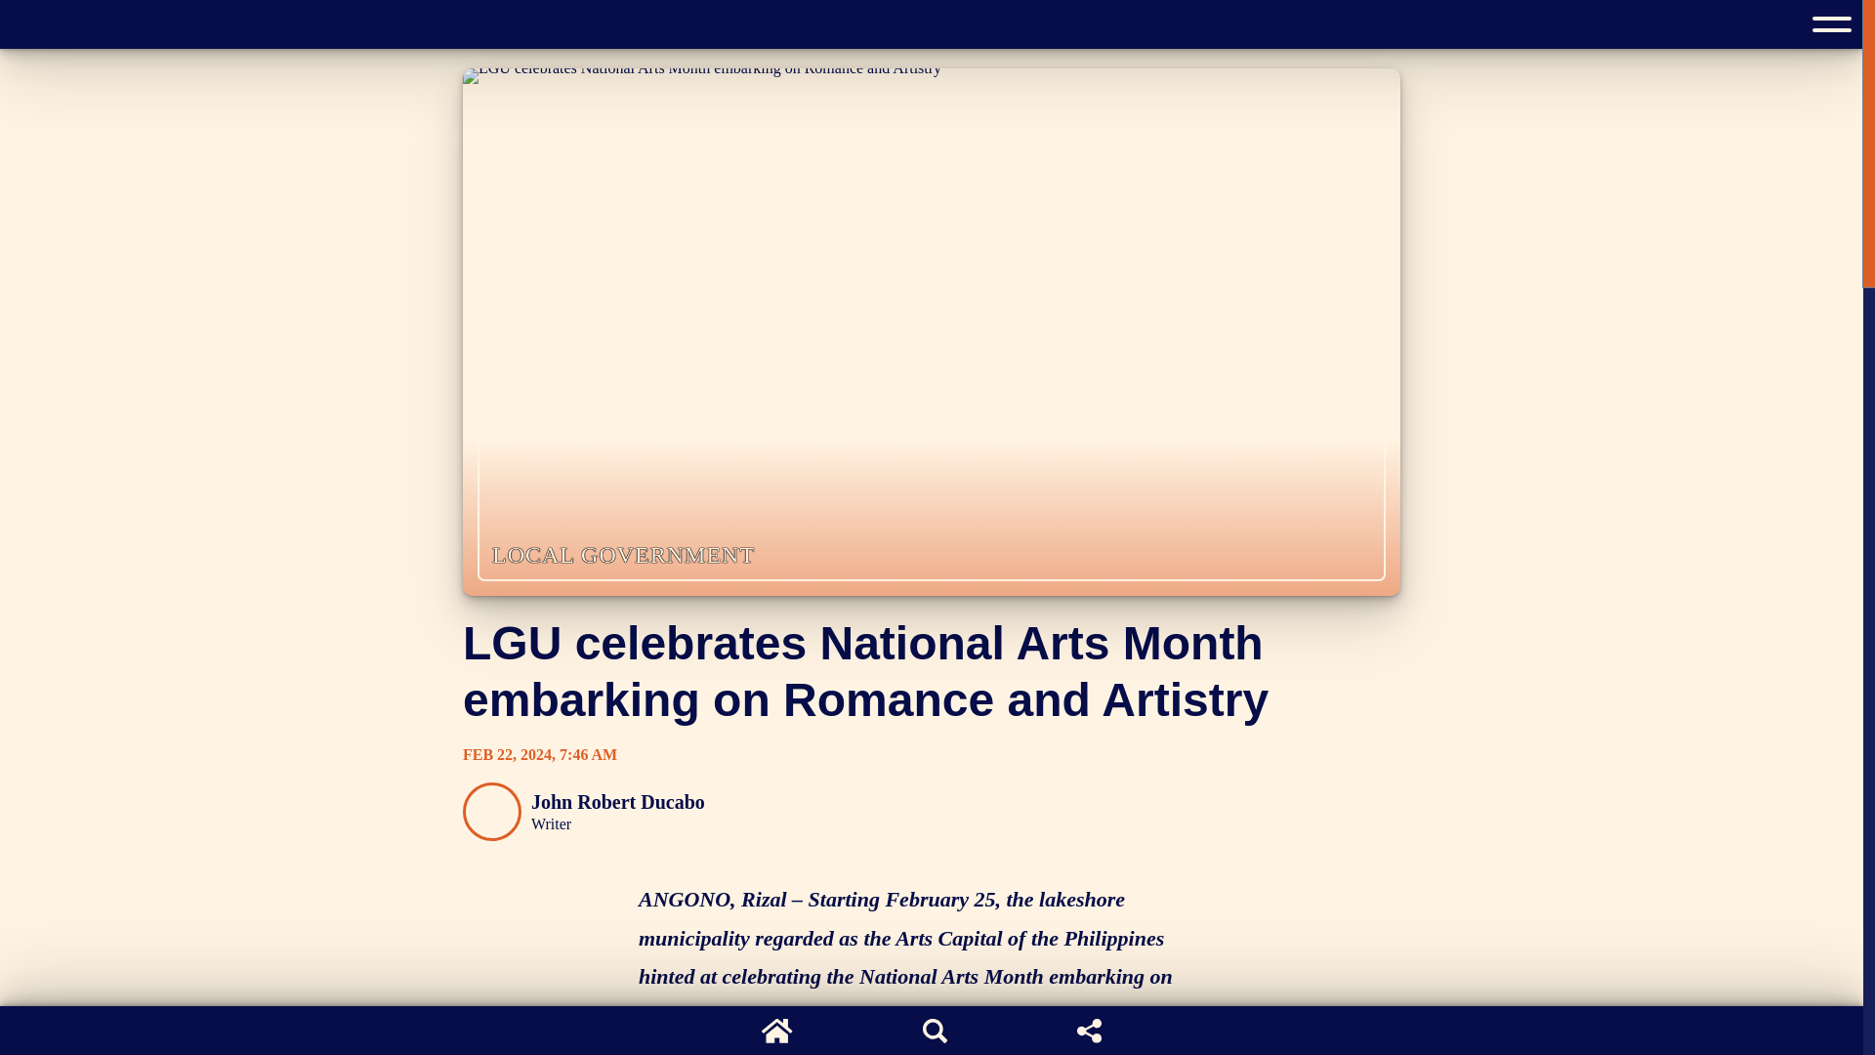  I want to click on LOCAL GOVERNMENT, so click(623, 555).